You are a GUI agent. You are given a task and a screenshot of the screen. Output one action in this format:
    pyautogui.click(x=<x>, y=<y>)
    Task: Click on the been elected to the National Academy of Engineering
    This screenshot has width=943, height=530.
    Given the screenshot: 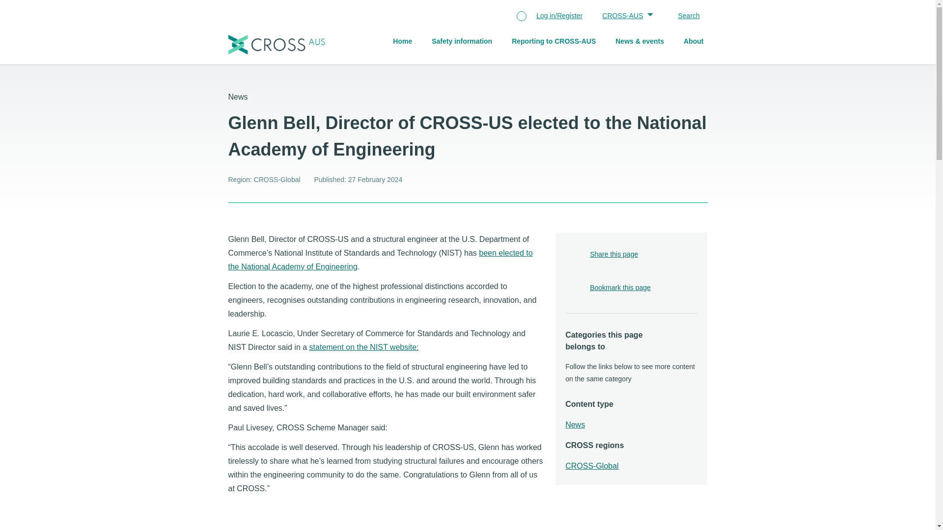 What is the action you would take?
    pyautogui.click(x=380, y=260)
    